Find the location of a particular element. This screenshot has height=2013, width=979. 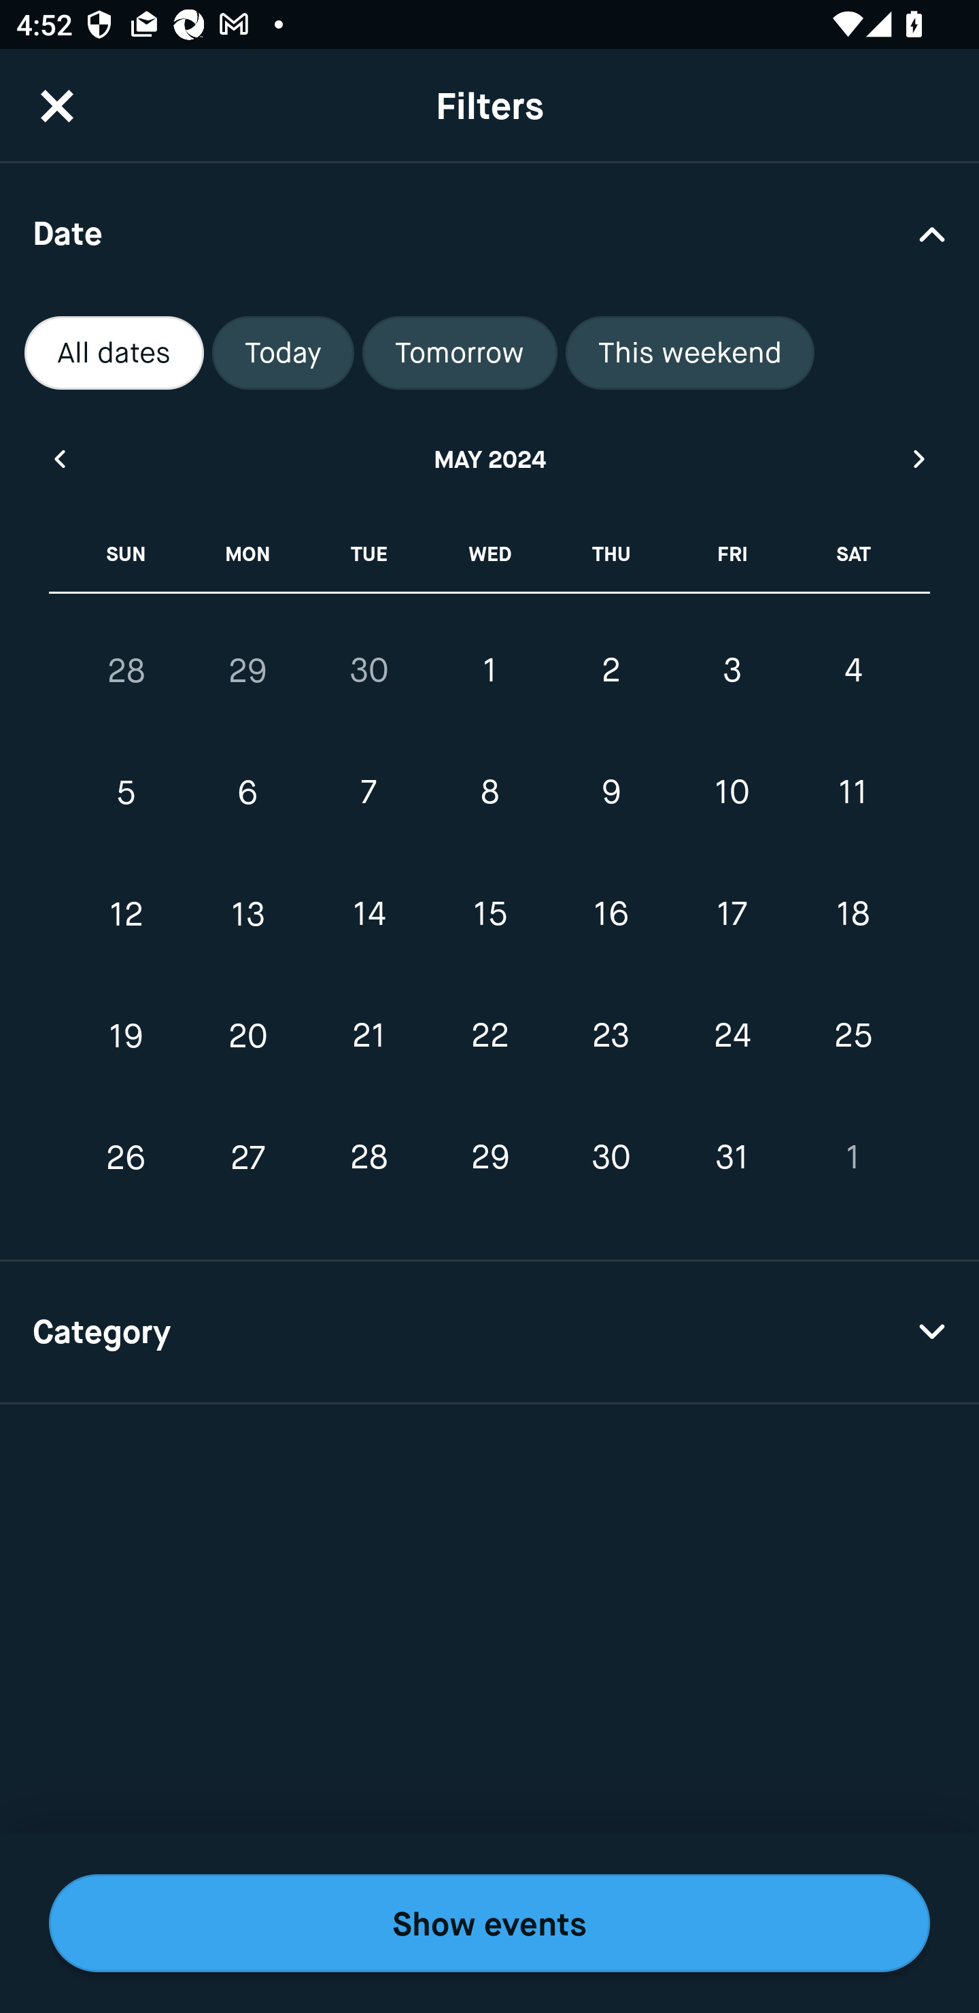

18 is located at coordinates (853, 914).